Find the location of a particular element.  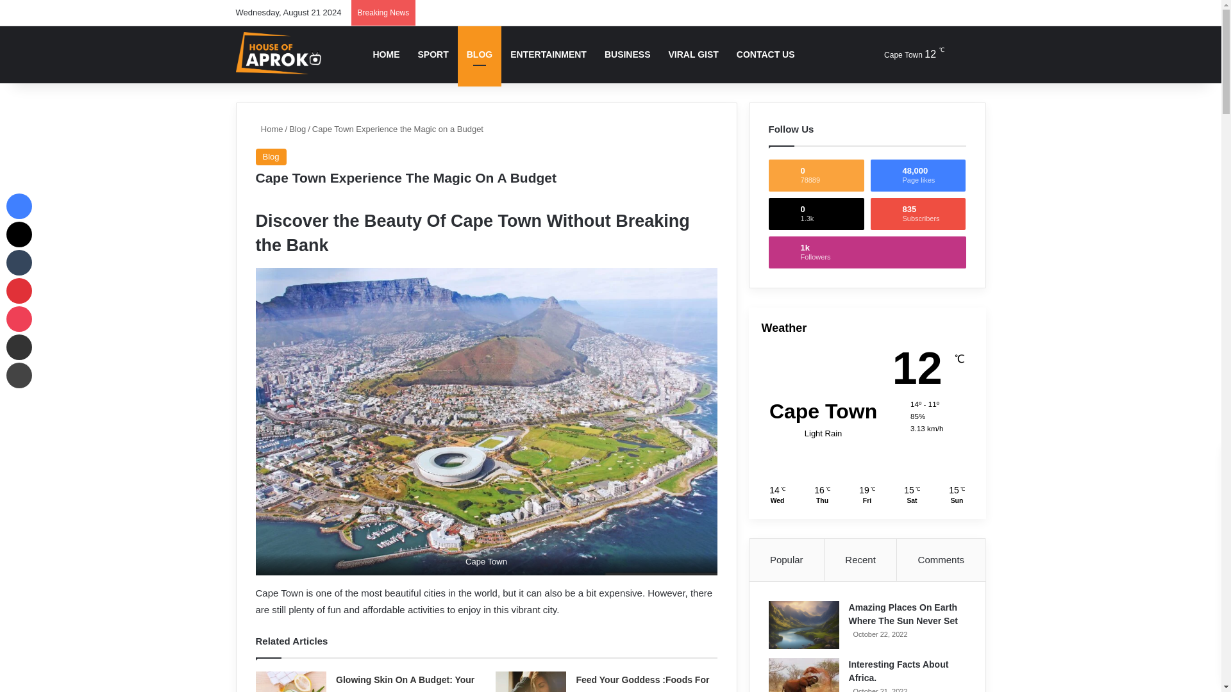

Feed Your Goddess :Foods for a Happy and Healthy Vagina 8 is located at coordinates (531, 682).